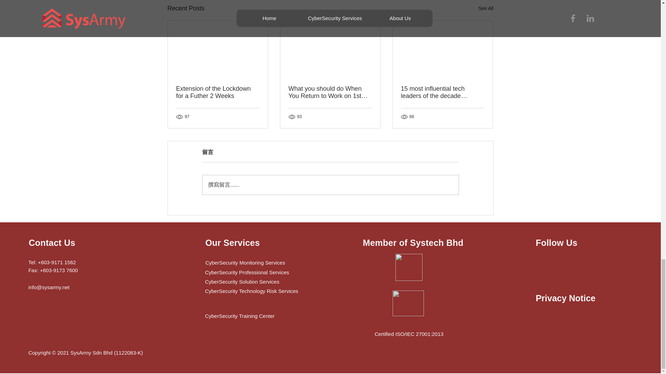 The height and width of the screenshot is (374, 666). Describe the element at coordinates (258, 272) in the screenshot. I see `CyberSecurity Professional Services` at that location.